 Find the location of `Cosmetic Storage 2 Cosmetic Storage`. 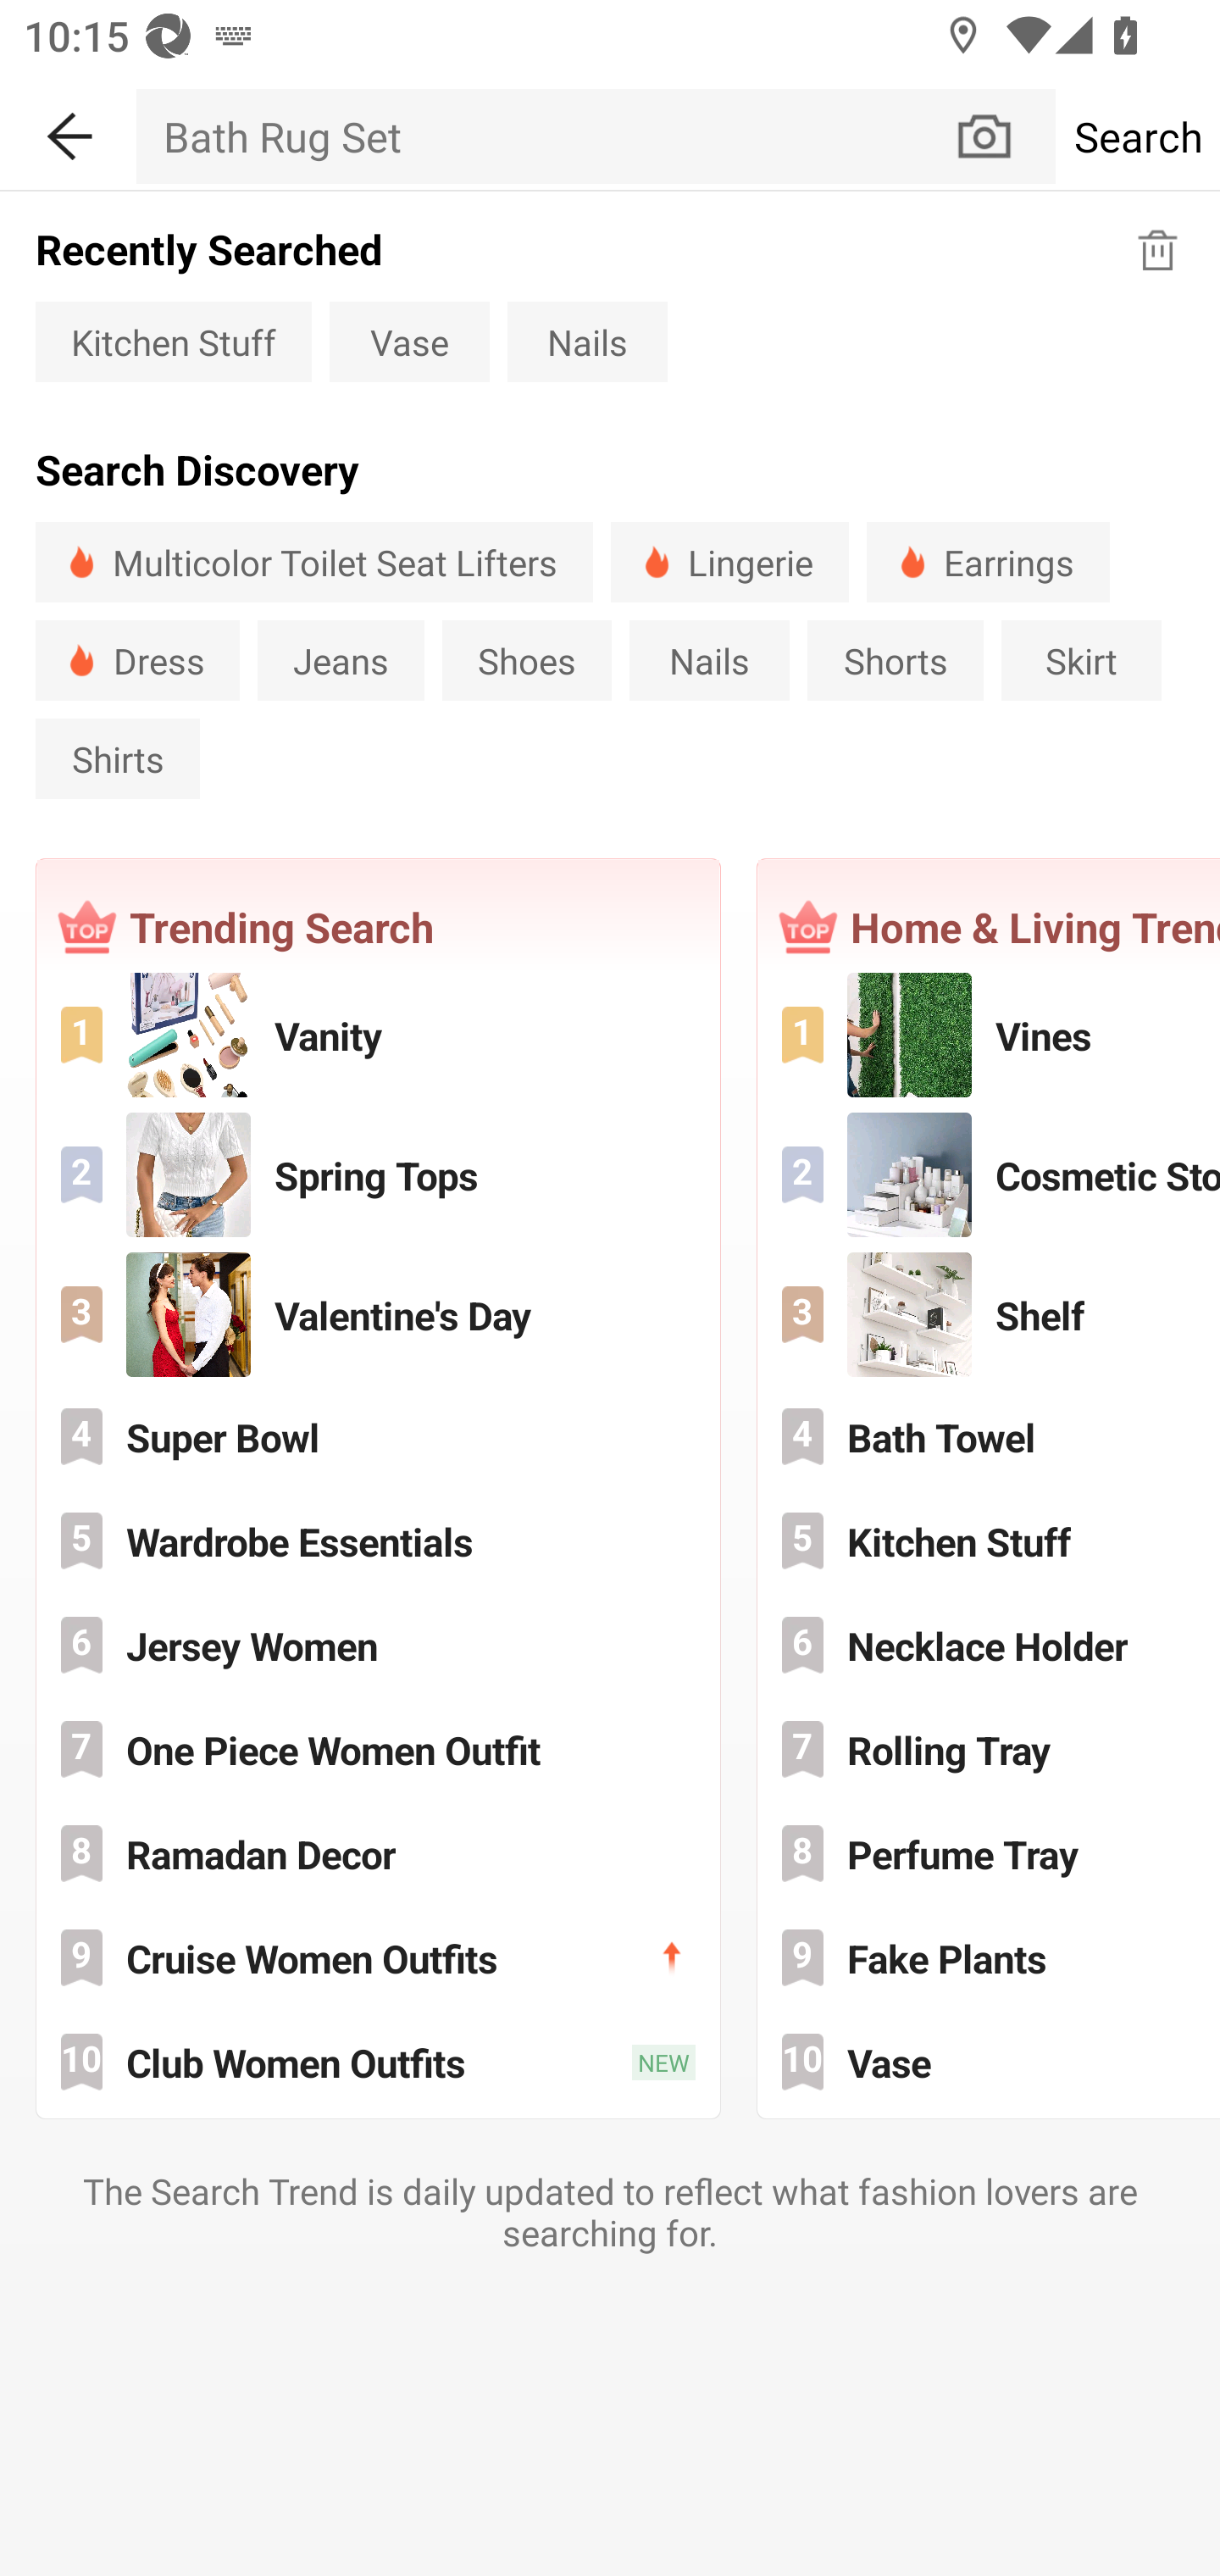

Cosmetic Storage 2 Cosmetic Storage is located at coordinates (990, 1174).